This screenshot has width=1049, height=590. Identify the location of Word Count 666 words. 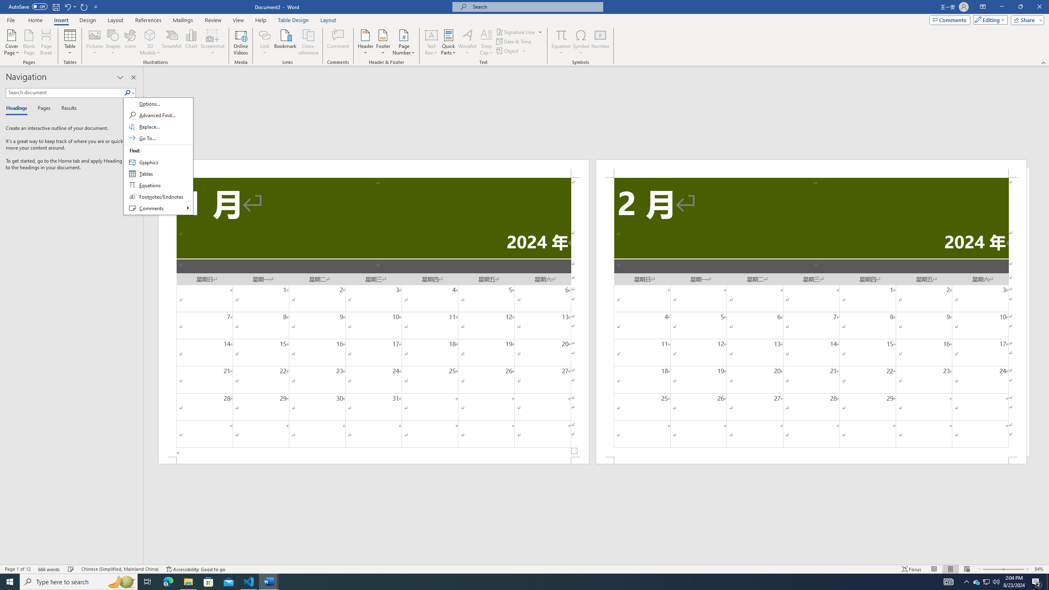
(50, 569).